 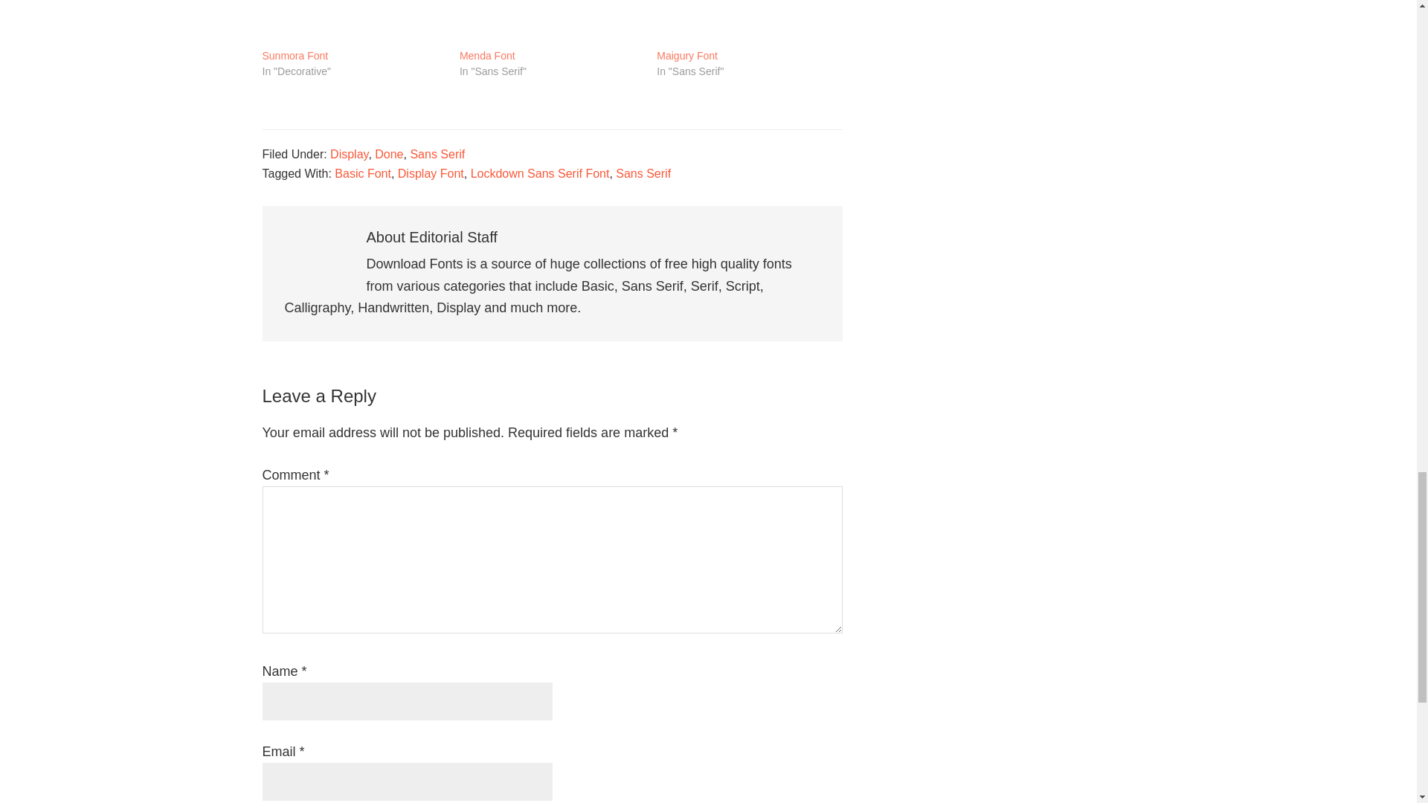 I want to click on Menda Font, so click(x=488, y=57).